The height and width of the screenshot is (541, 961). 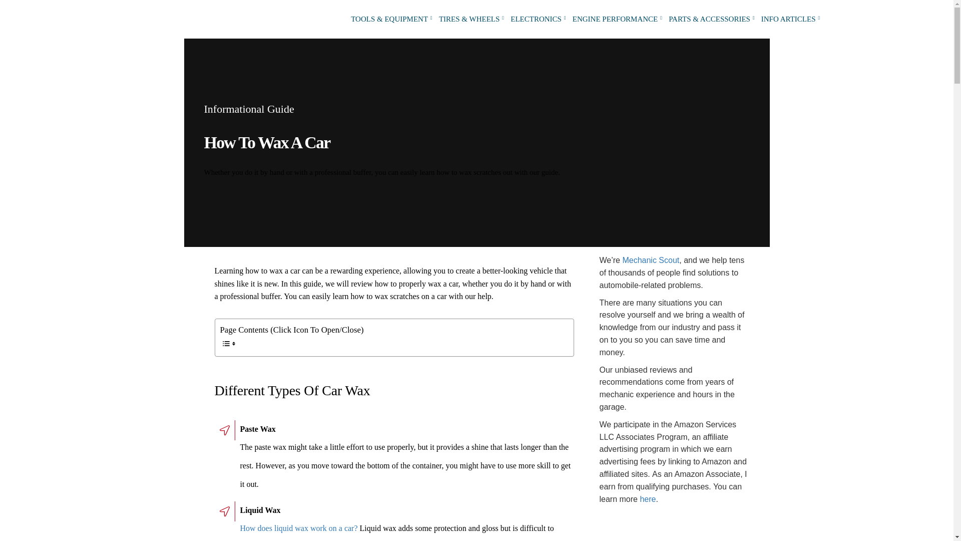 What do you see at coordinates (615, 19) in the screenshot?
I see `ENGINE PERFORMANCE` at bounding box center [615, 19].